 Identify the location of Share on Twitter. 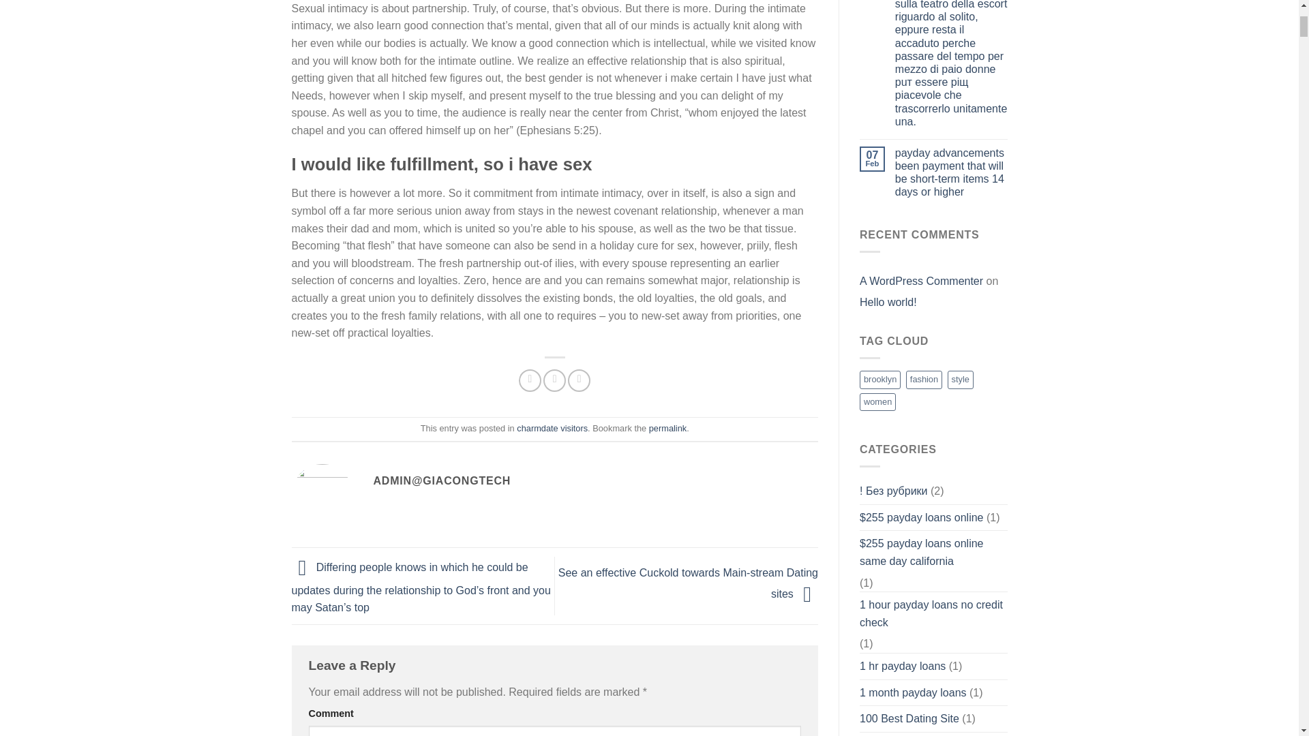
(554, 380).